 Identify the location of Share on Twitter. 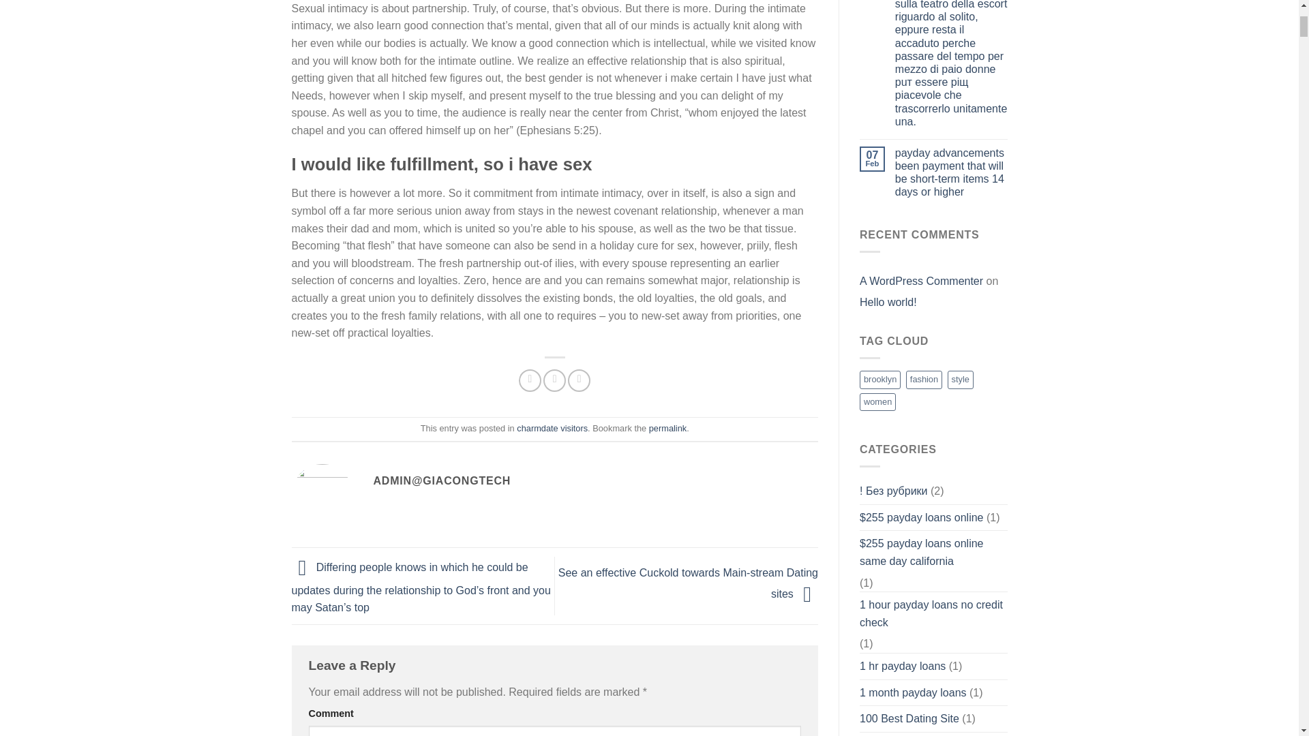
(554, 380).